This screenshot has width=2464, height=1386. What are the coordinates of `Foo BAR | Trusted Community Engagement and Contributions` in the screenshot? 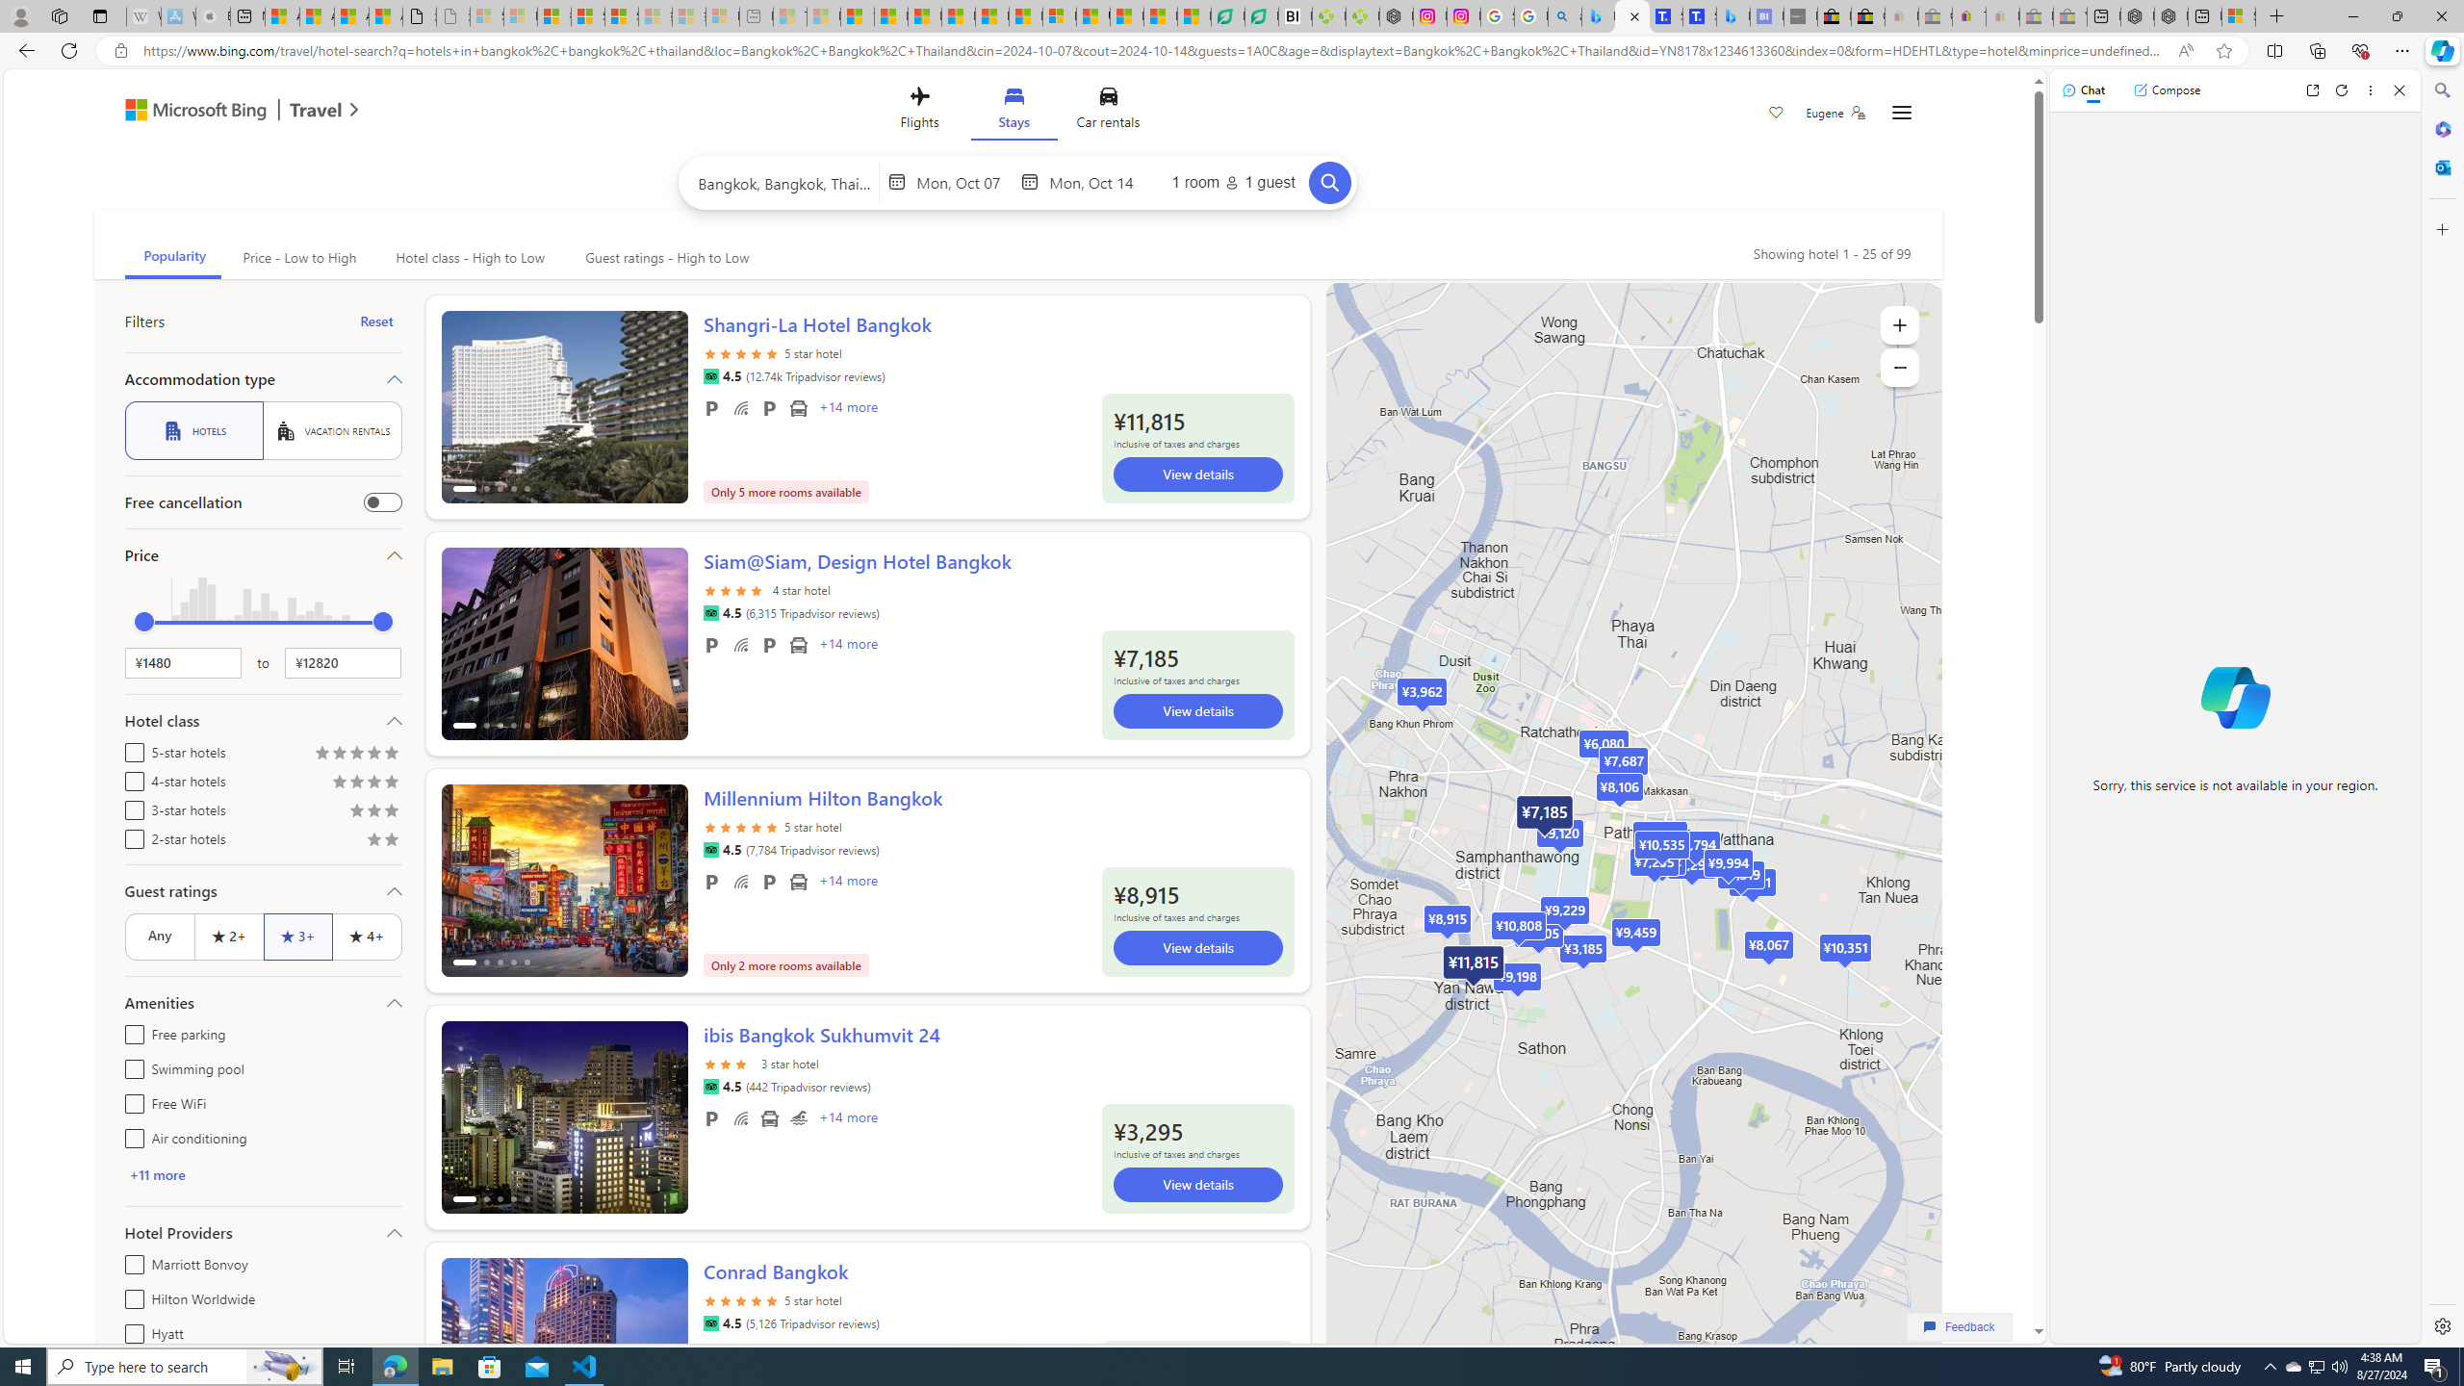 It's located at (1026, 16).